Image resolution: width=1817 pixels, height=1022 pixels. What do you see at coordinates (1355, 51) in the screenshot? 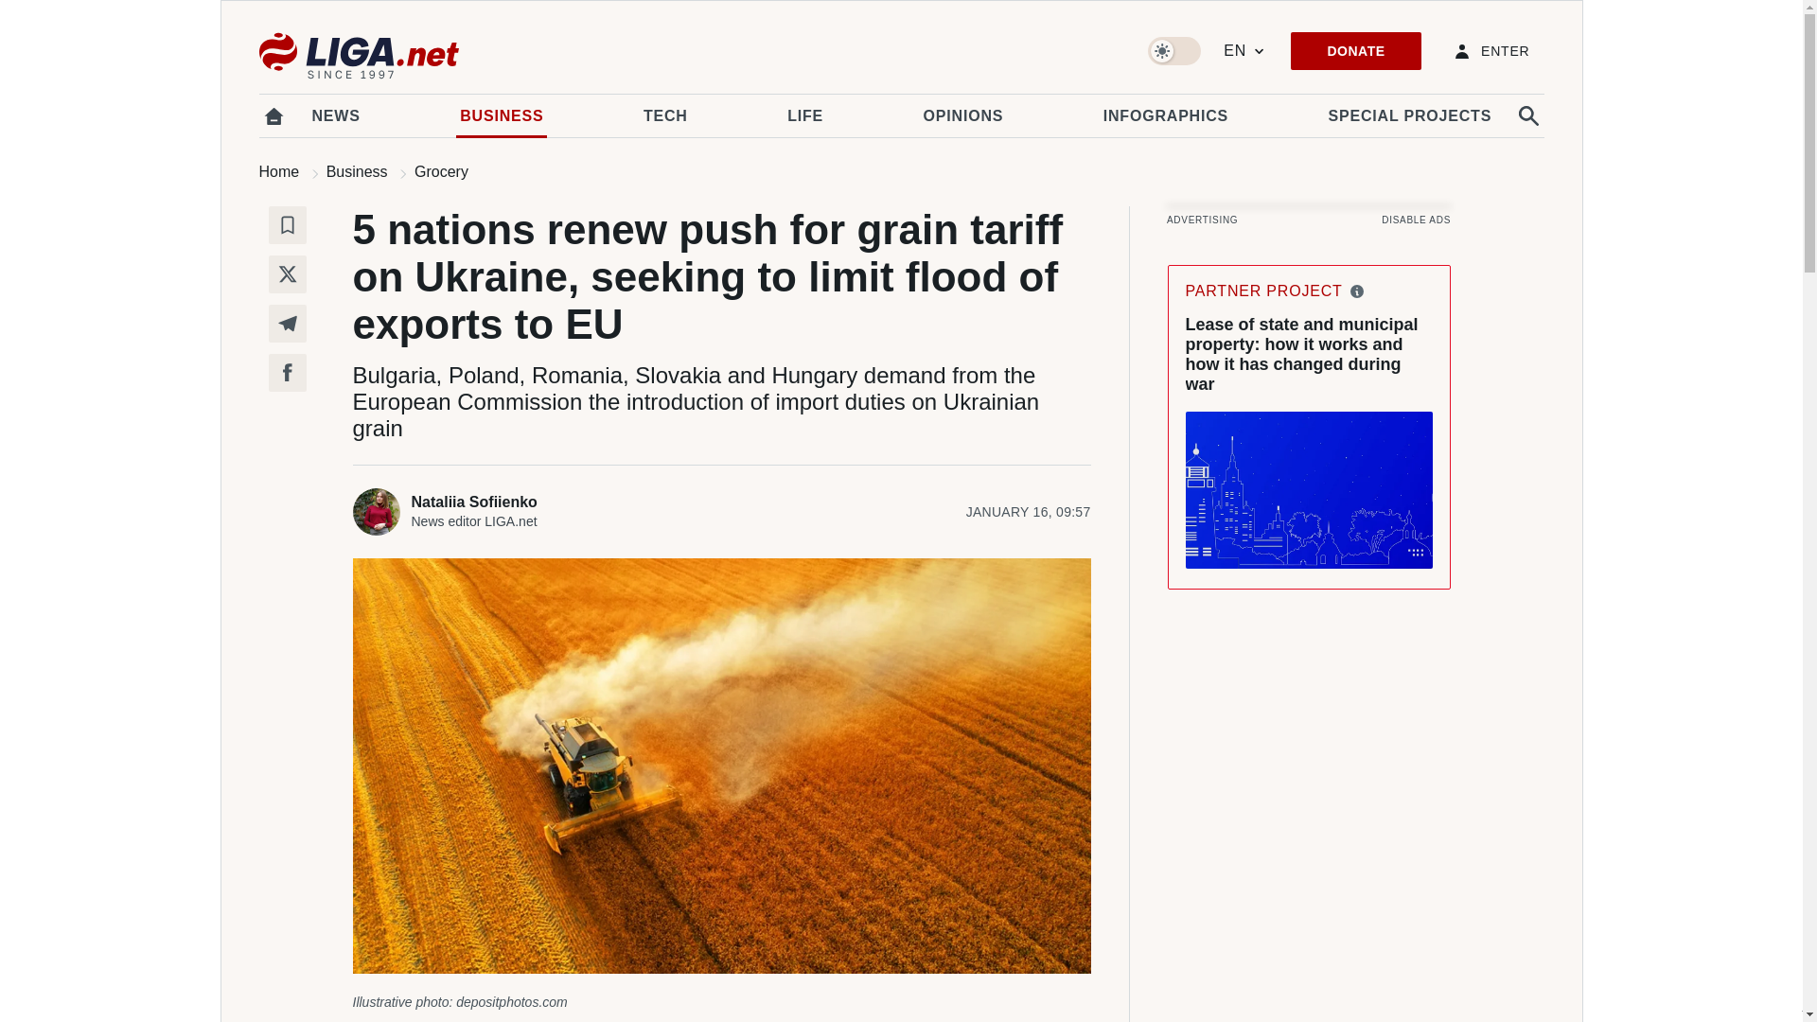
I see `DONATE` at bounding box center [1355, 51].